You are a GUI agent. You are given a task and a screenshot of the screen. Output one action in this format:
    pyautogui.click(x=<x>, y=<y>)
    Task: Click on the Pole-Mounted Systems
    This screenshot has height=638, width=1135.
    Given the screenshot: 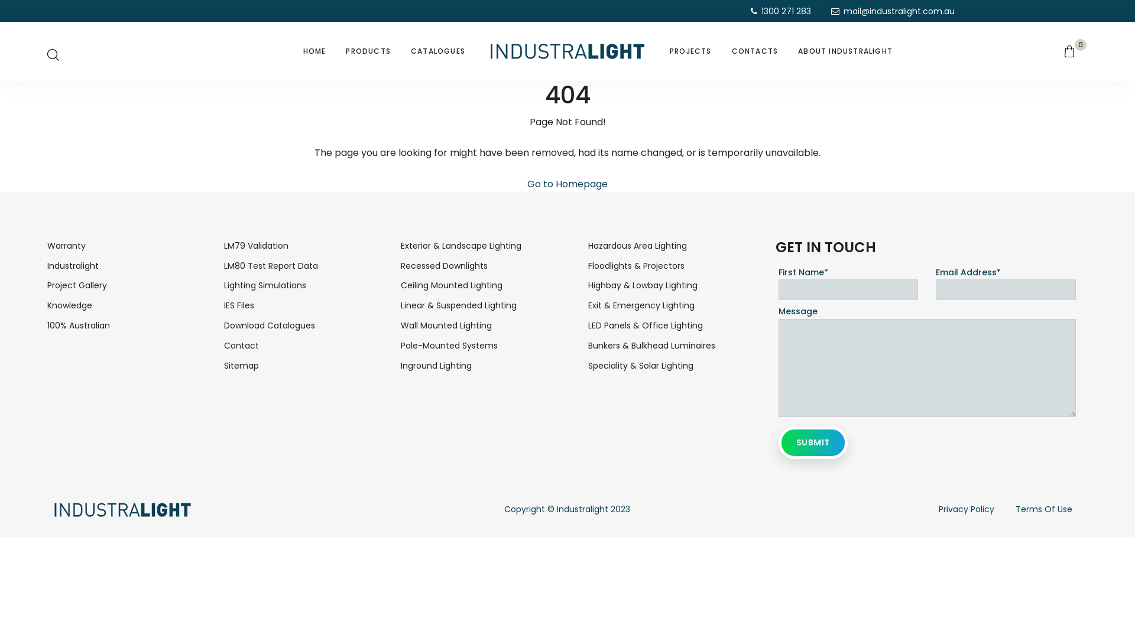 What is the action you would take?
    pyautogui.click(x=449, y=346)
    